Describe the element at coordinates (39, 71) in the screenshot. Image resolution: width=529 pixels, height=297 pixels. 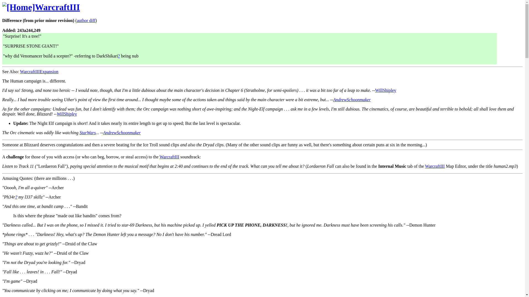
I see `WarcraftIIIExpansion` at that location.